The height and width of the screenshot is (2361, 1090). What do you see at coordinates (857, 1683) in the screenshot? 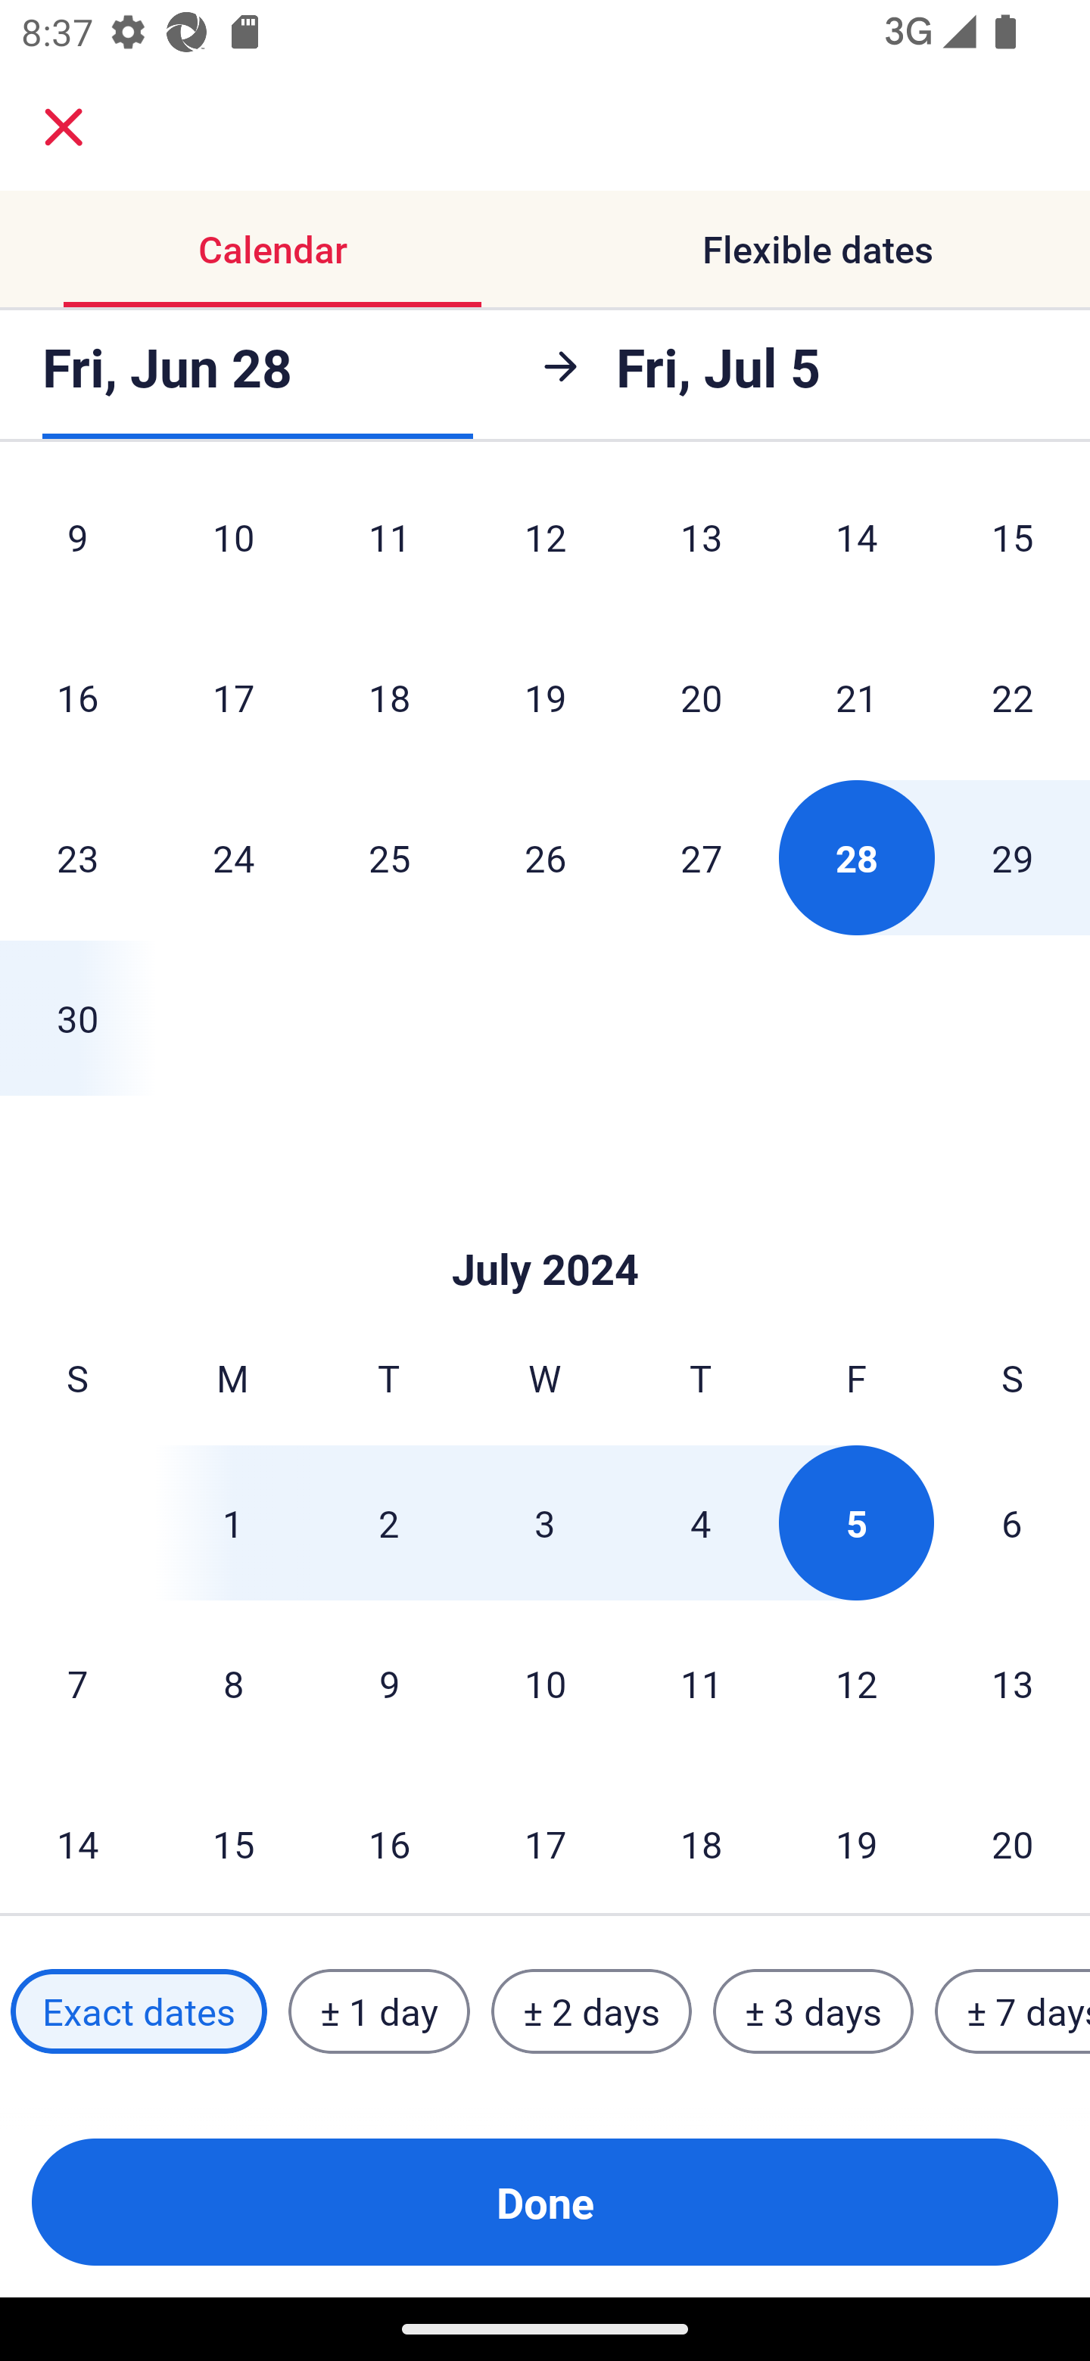
I see `12 Friday, July 12, 2024` at bounding box center [857, 1683].